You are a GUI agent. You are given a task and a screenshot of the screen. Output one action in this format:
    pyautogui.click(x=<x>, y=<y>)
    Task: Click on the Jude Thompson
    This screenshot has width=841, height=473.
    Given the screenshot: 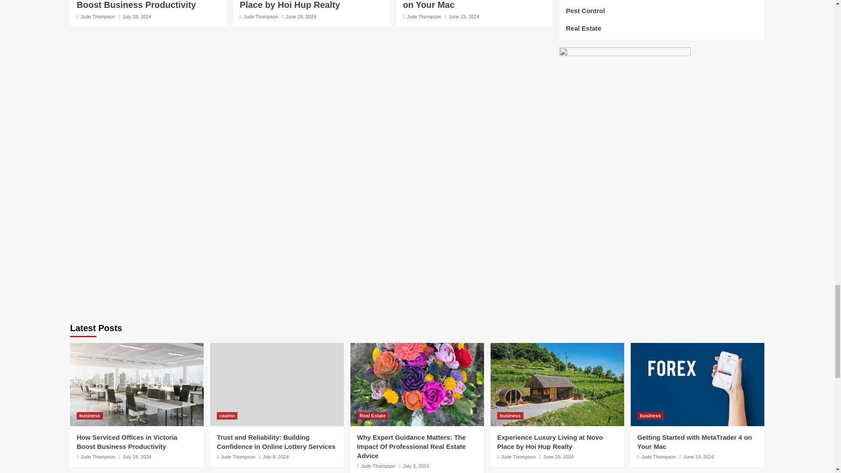 What is the action you would take?
    pyautogui.click(x=261, y=17)
    